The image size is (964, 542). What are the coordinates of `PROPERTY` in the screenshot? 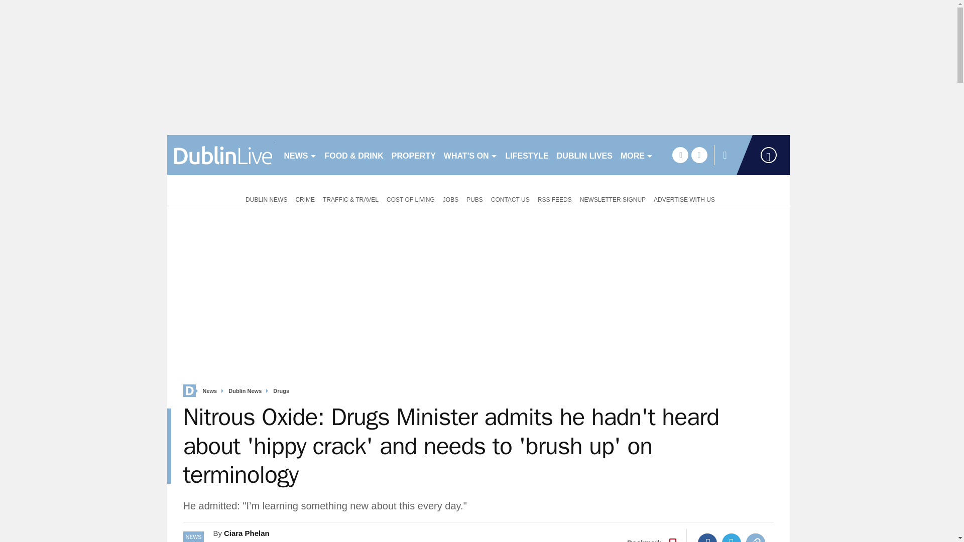 It's located at (413, 155).